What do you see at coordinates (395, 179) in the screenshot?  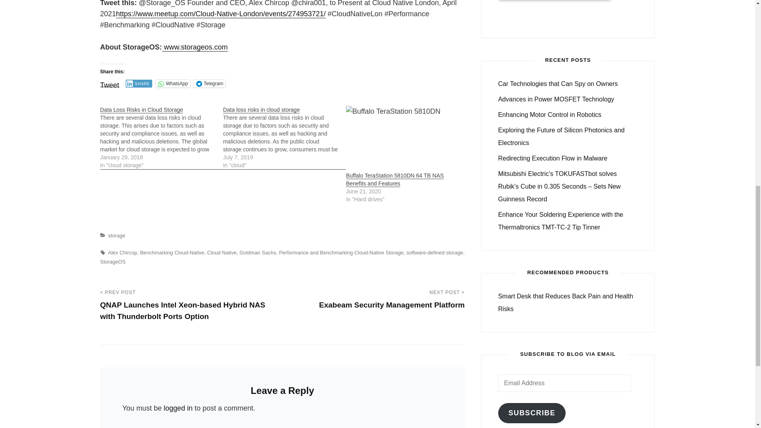 I see `Buffalo TeraStation 5810DN 64 TB NAS Benefits and Features` at bounding box center [395, 179].